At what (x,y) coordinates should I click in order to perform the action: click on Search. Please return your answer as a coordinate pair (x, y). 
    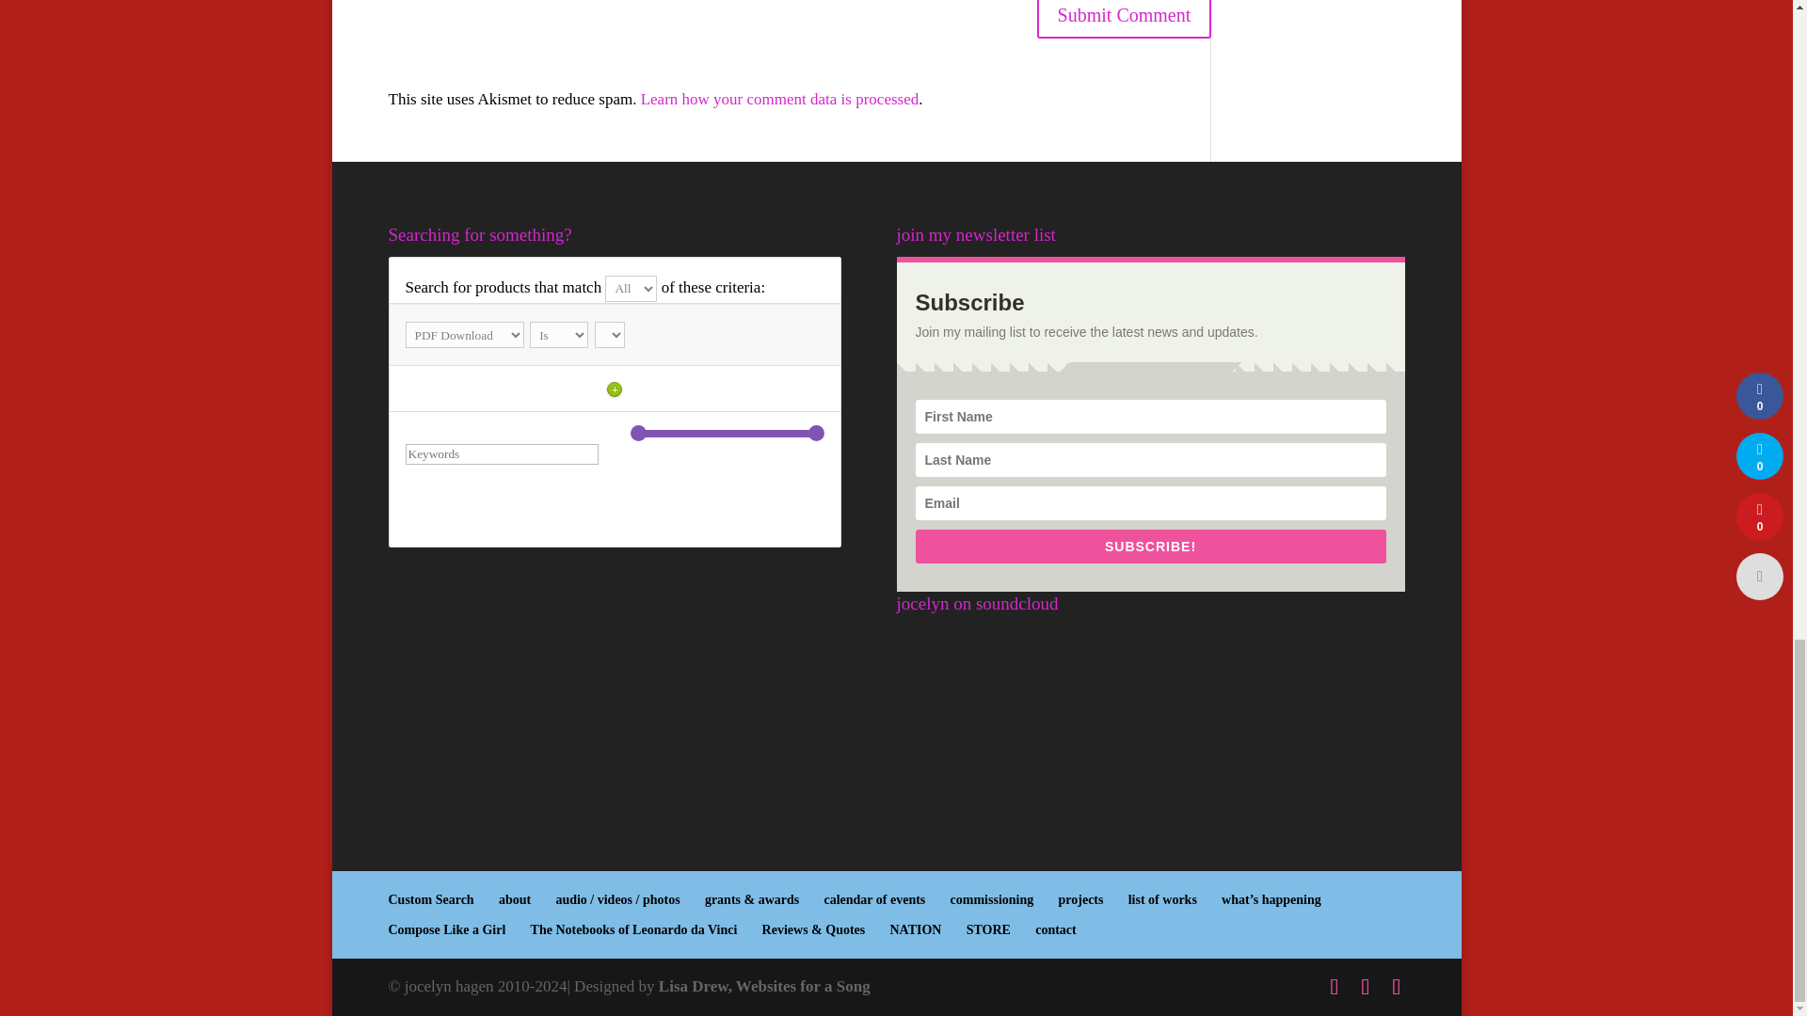
    Looking at the image, I should click on (451, 506).